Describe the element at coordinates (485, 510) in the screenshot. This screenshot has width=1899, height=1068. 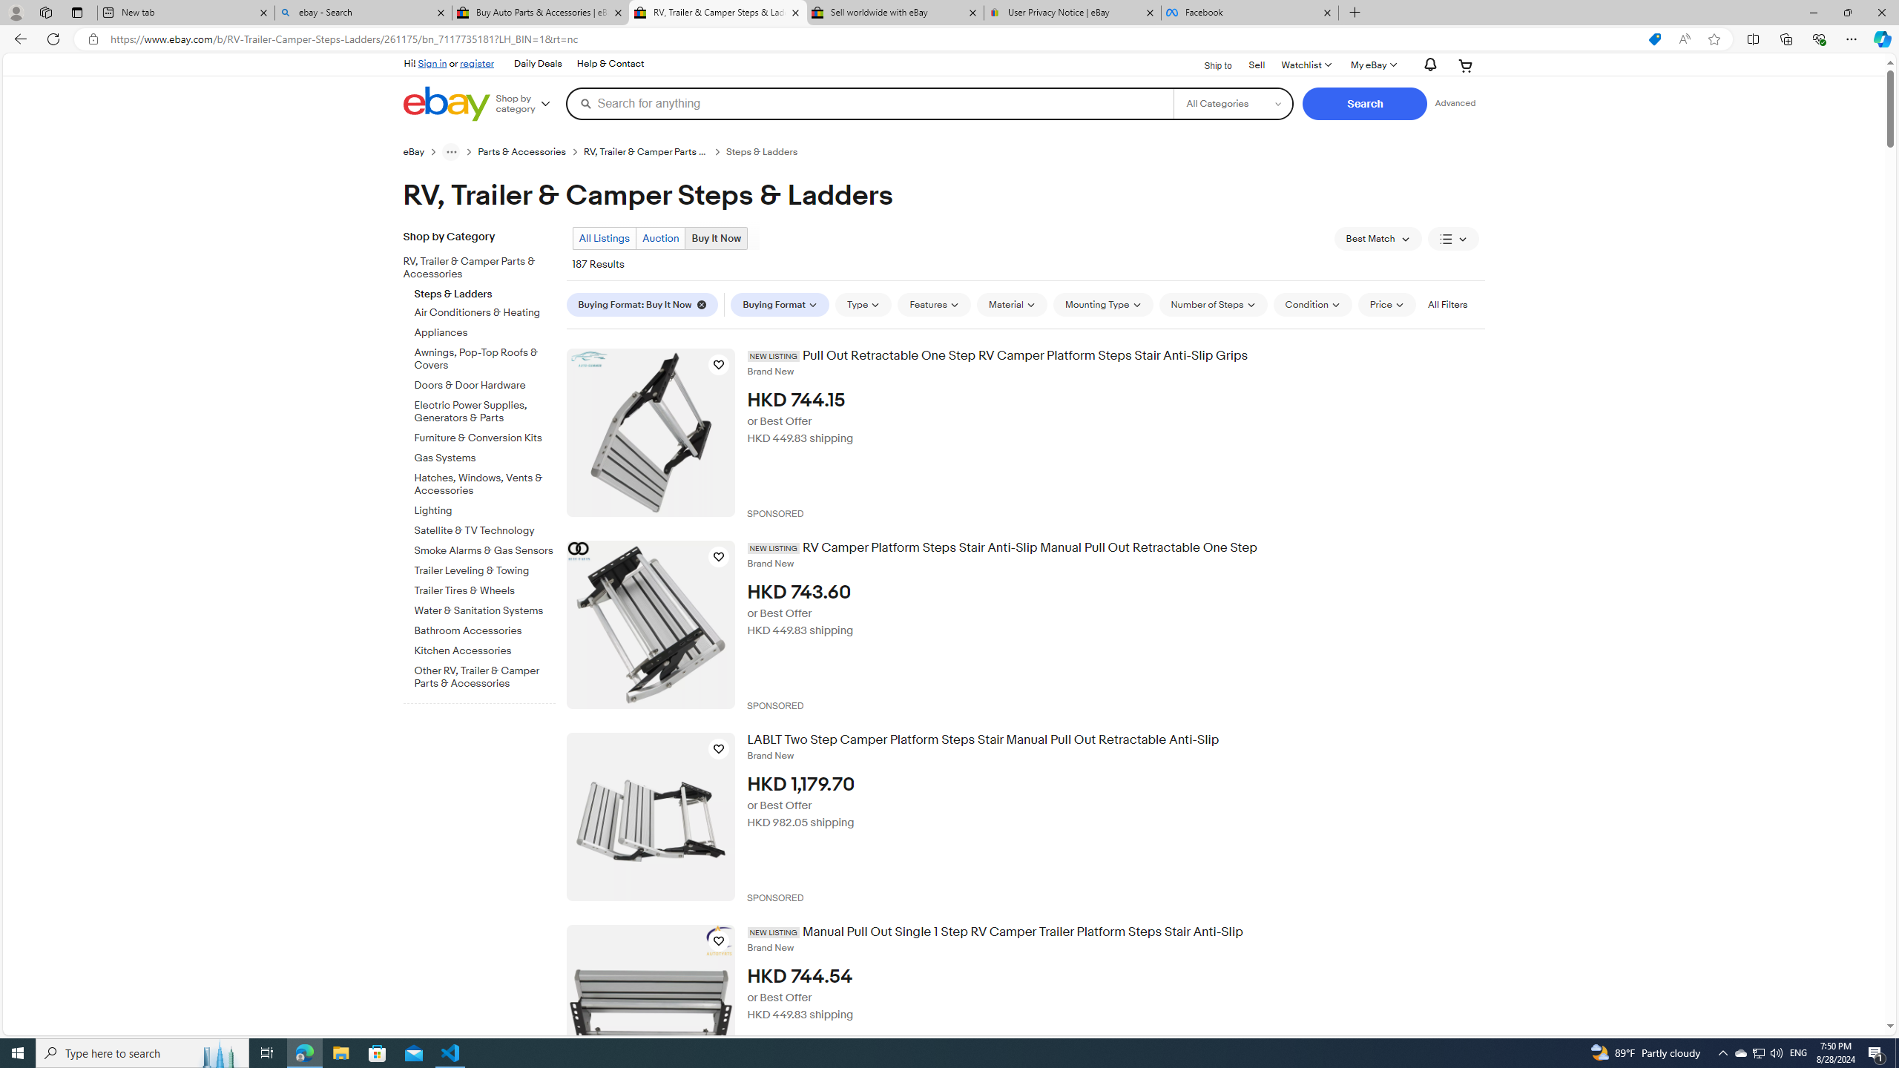
I see `Lighting` at that location.